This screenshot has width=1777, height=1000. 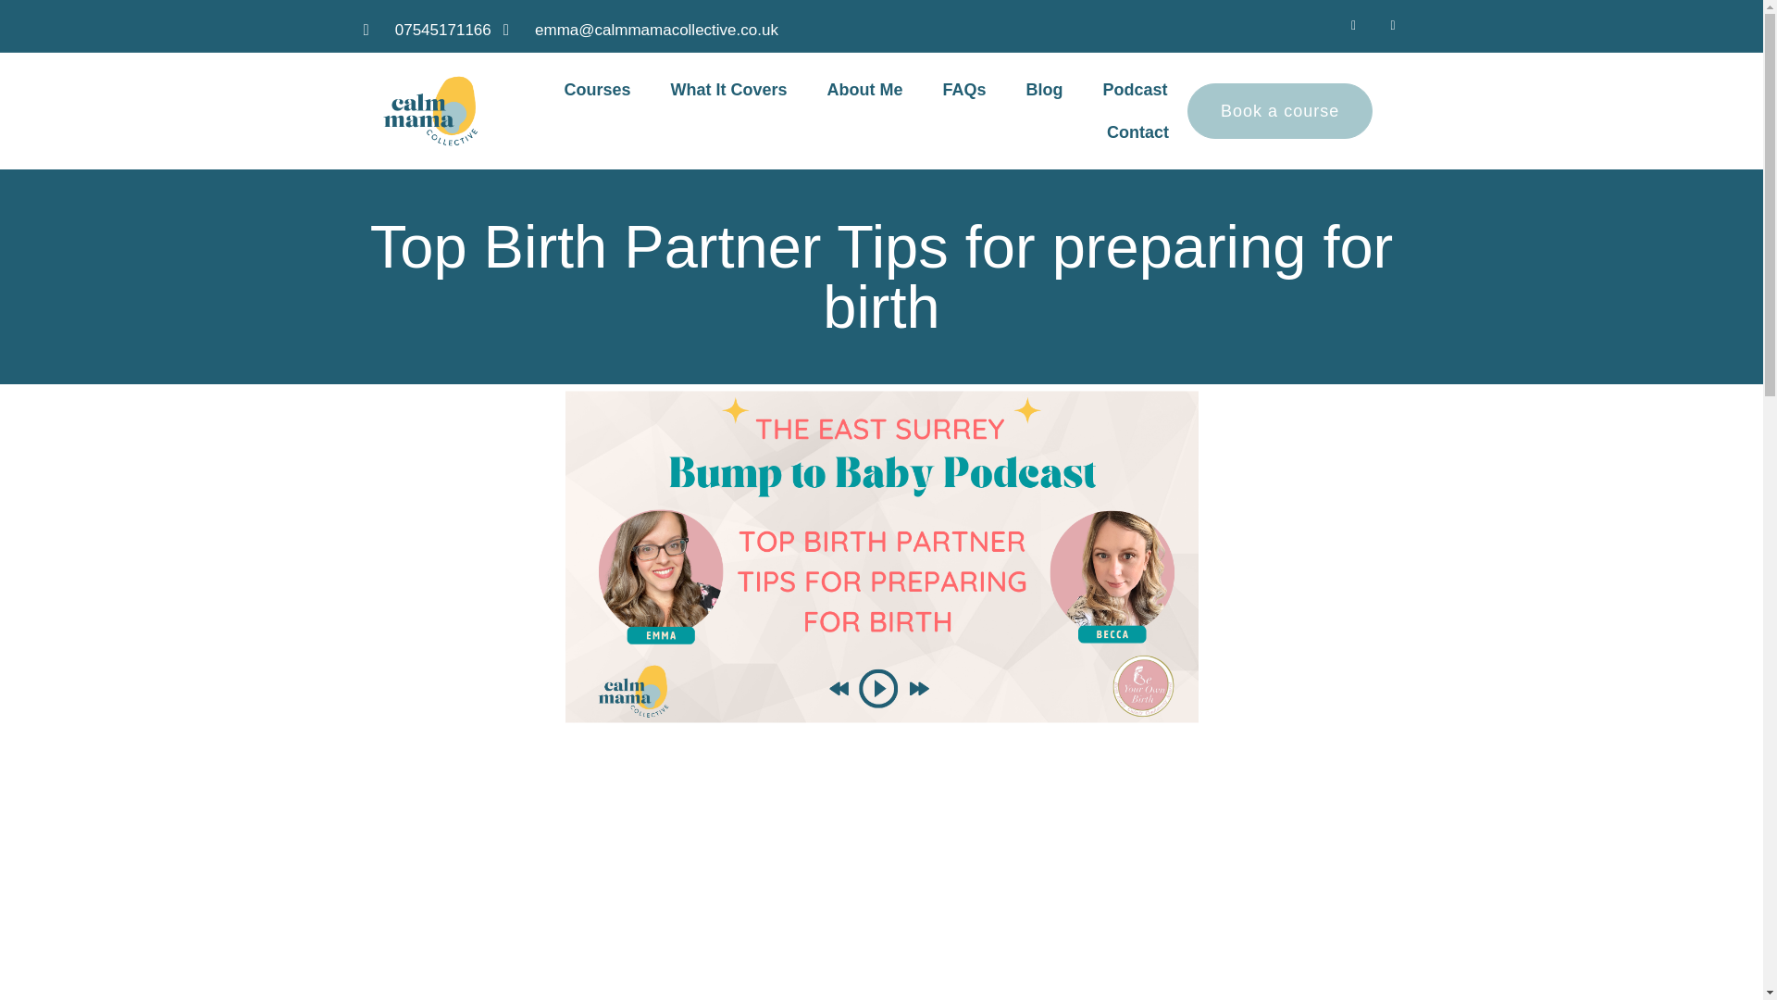 I want to click on Contact, so click(x=1137, y=131).